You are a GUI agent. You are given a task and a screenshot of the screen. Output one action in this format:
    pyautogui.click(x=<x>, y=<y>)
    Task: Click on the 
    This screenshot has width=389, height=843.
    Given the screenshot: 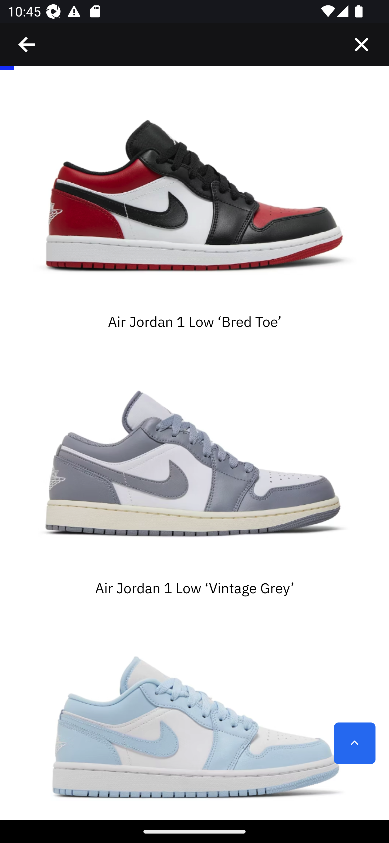 What is the action you would take?
    pyautogui.click(x=27, y=45)
    